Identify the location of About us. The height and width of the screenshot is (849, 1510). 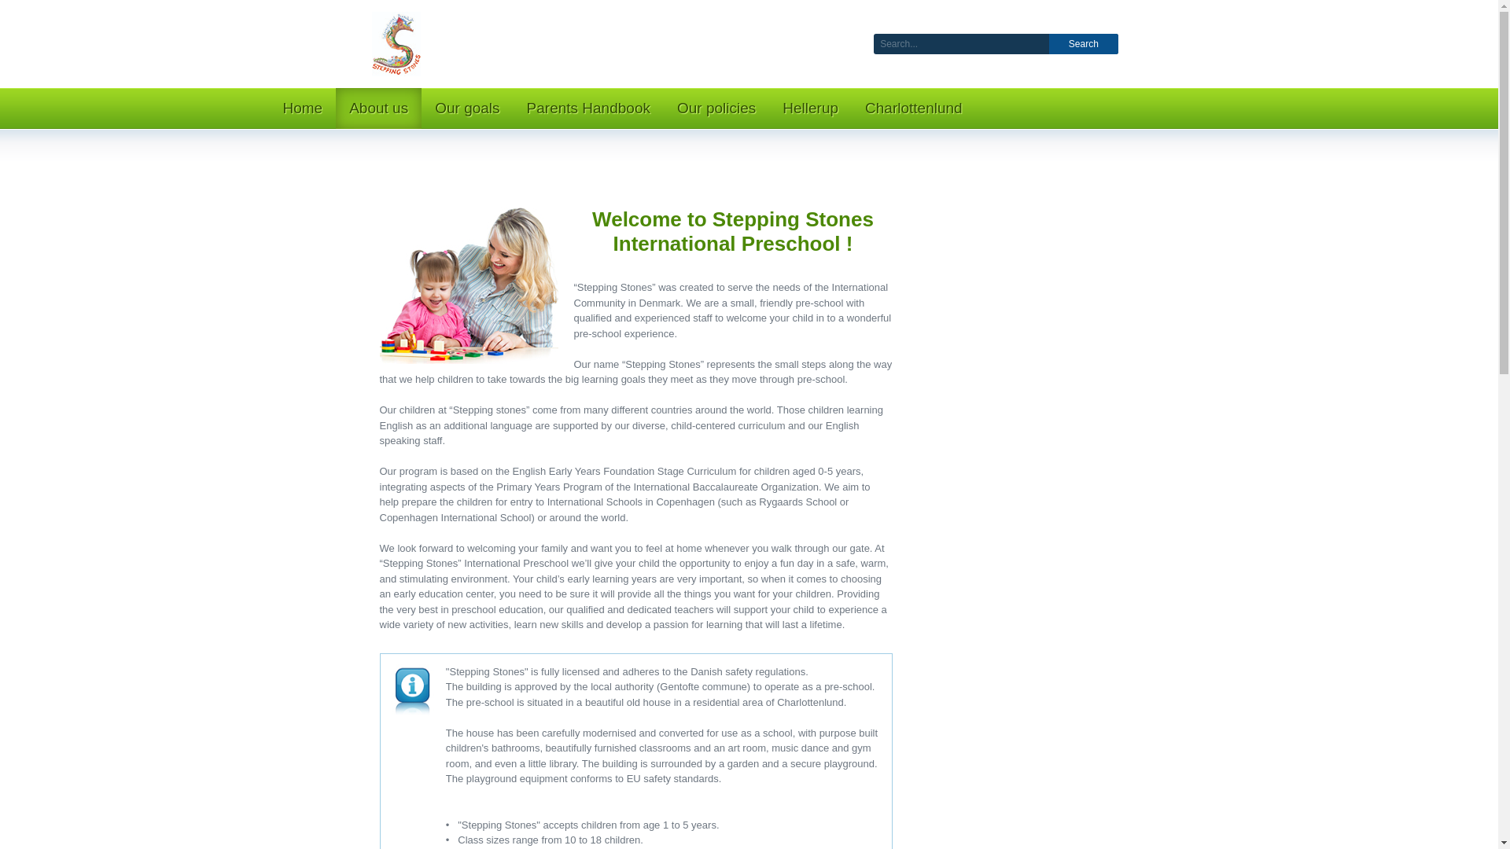
(377, 108).